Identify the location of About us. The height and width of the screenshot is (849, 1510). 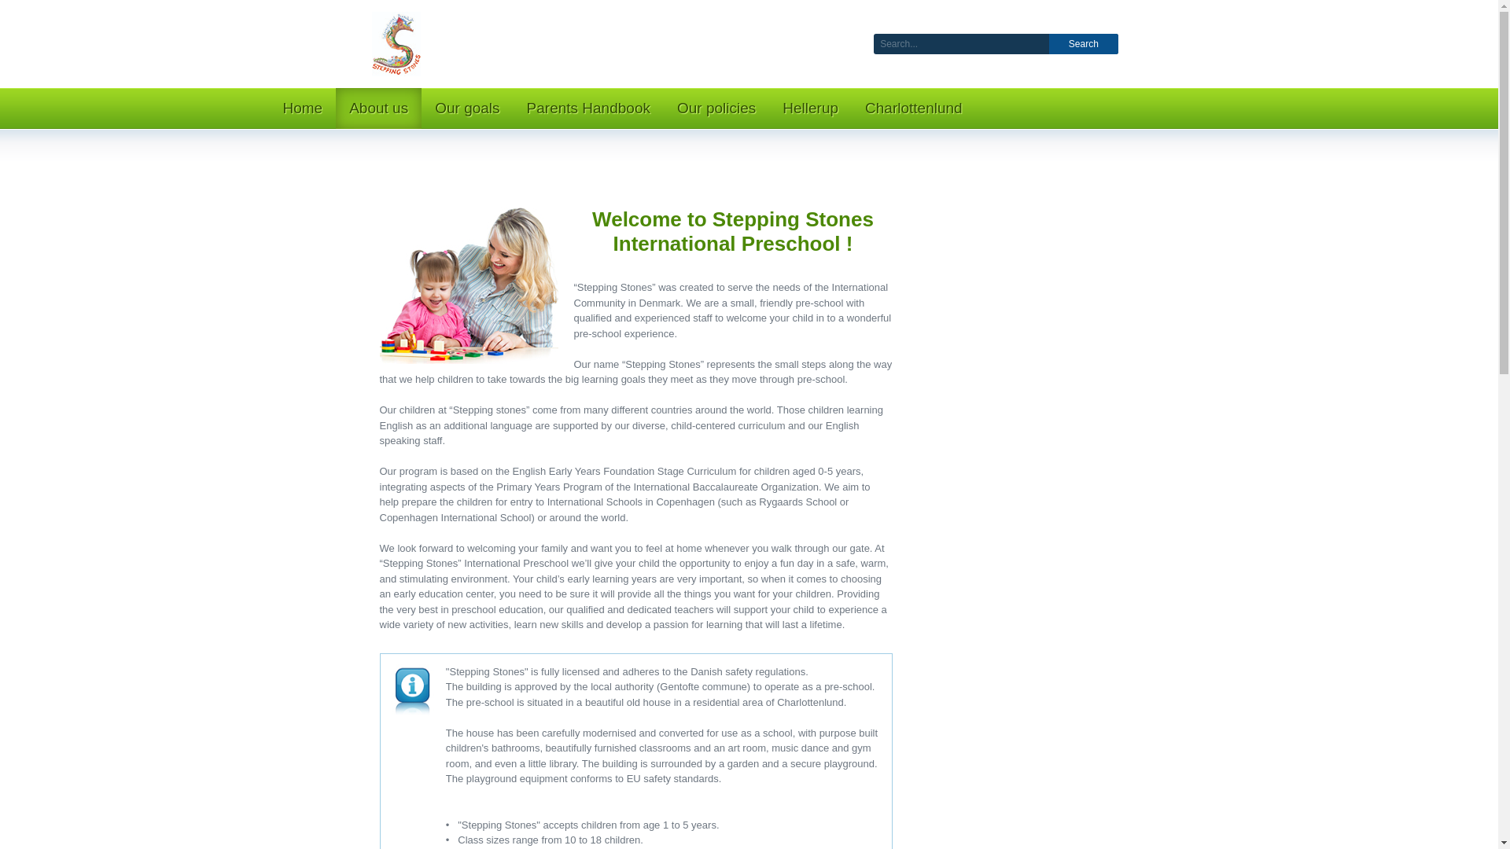
(377, 108).